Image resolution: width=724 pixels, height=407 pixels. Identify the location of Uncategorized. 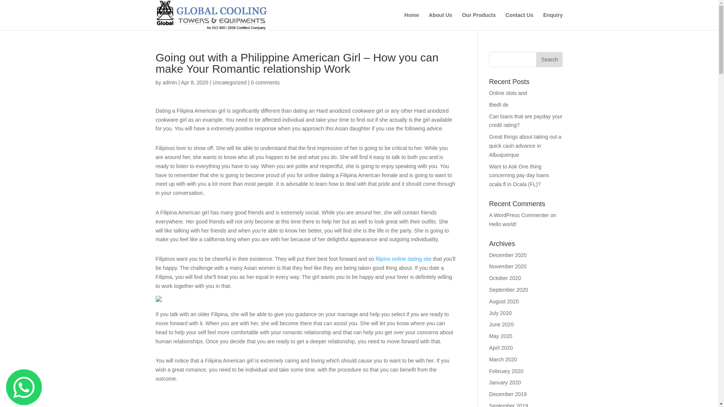
(230, 82).